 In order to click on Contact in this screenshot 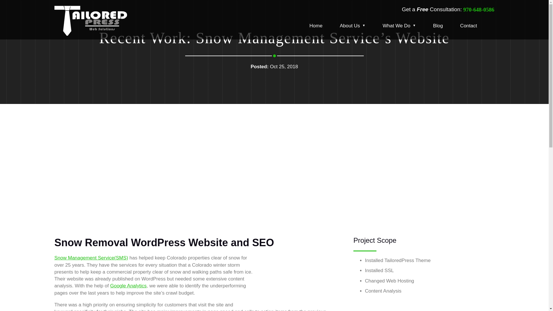, I will do `click(469, 28)`.